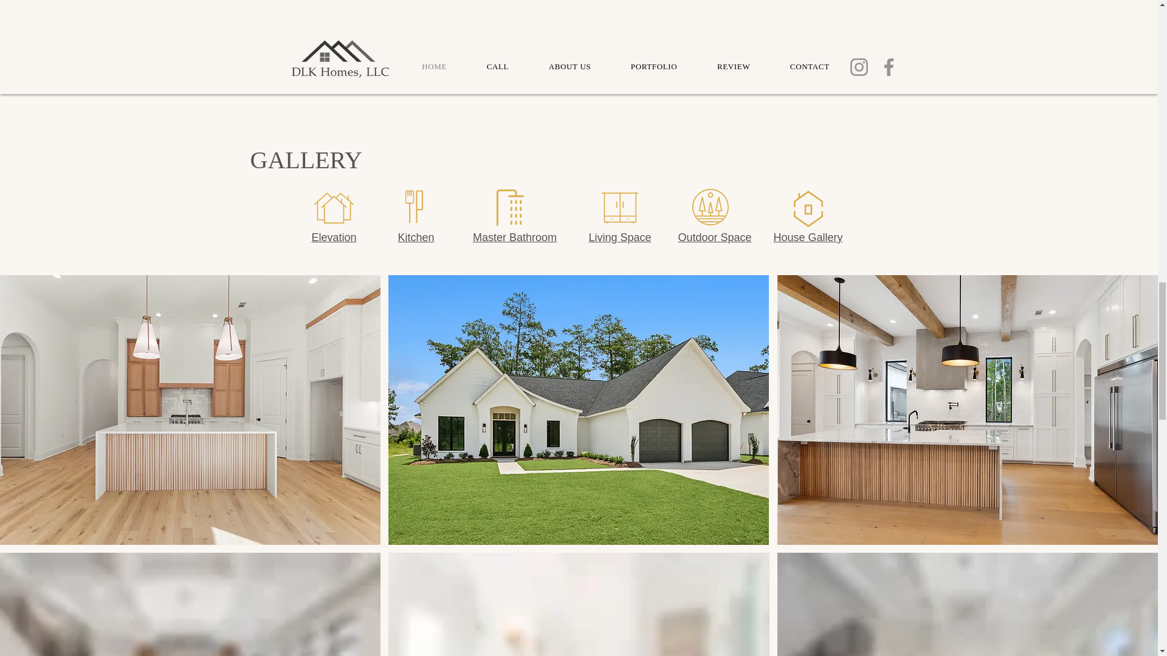 The width and height of the screenshot is (1167, 656). I want to click on Living Space, so click(619, 237).